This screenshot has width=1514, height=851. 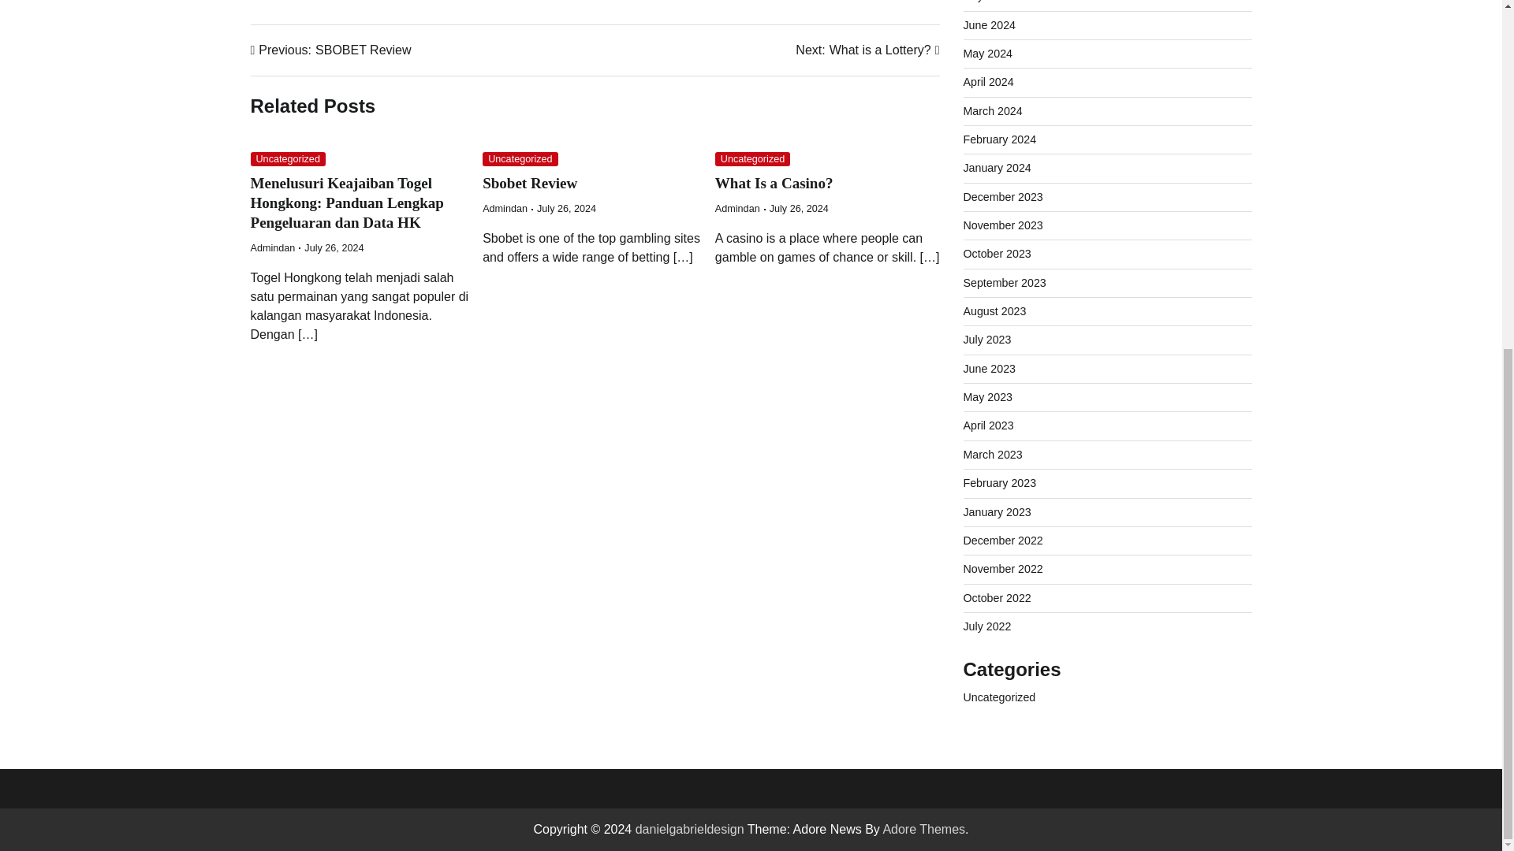 I want to click on What Is a Casino?, so click(x=774, y=183).